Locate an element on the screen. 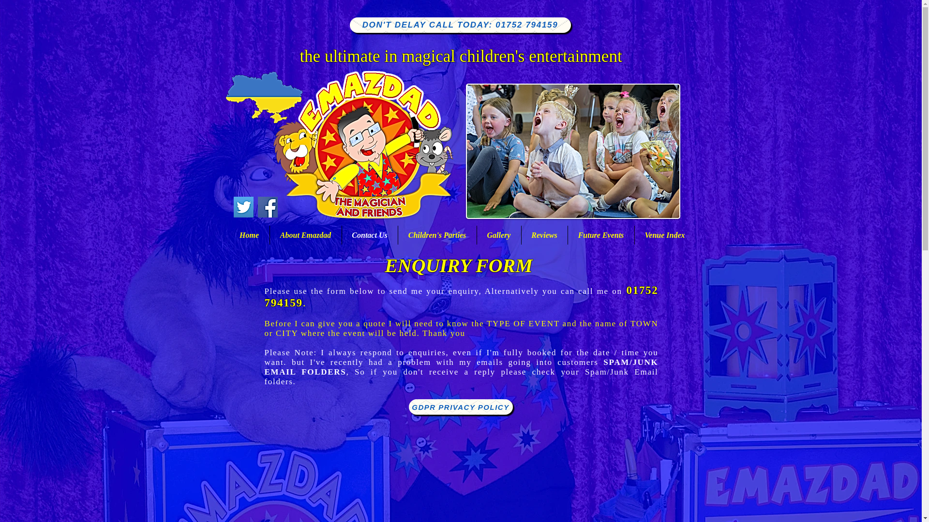  Home is located at coordinates (249, 235).